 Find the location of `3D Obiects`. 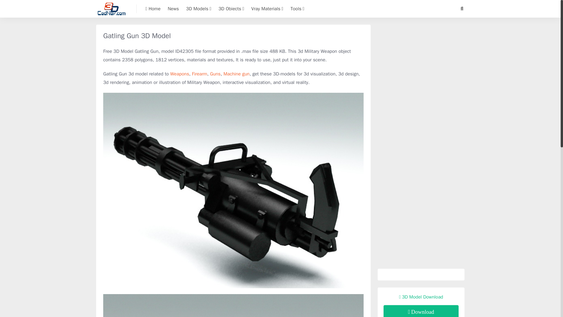

3D Obiects is located at coordinates (231, 9).